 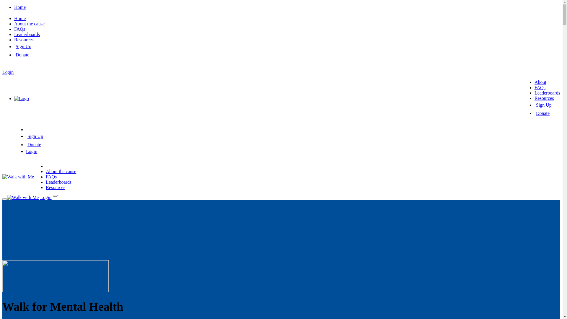 I want to click on Resources, so click(x=544, y=98).